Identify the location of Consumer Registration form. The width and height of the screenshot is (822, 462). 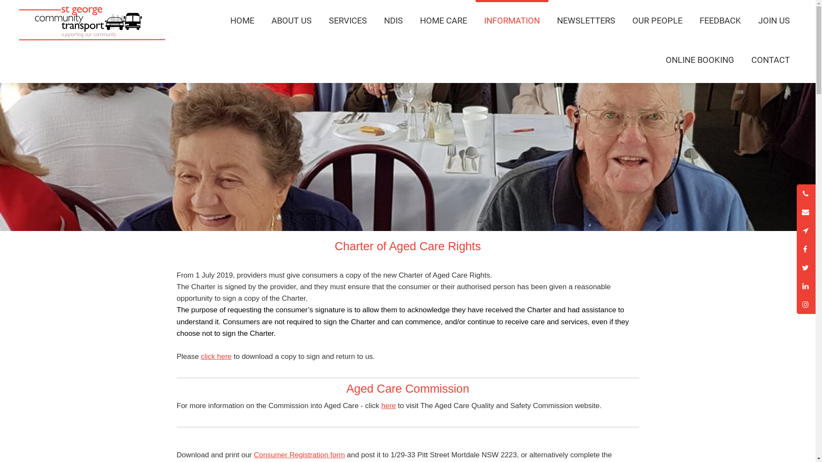
(300, 455).